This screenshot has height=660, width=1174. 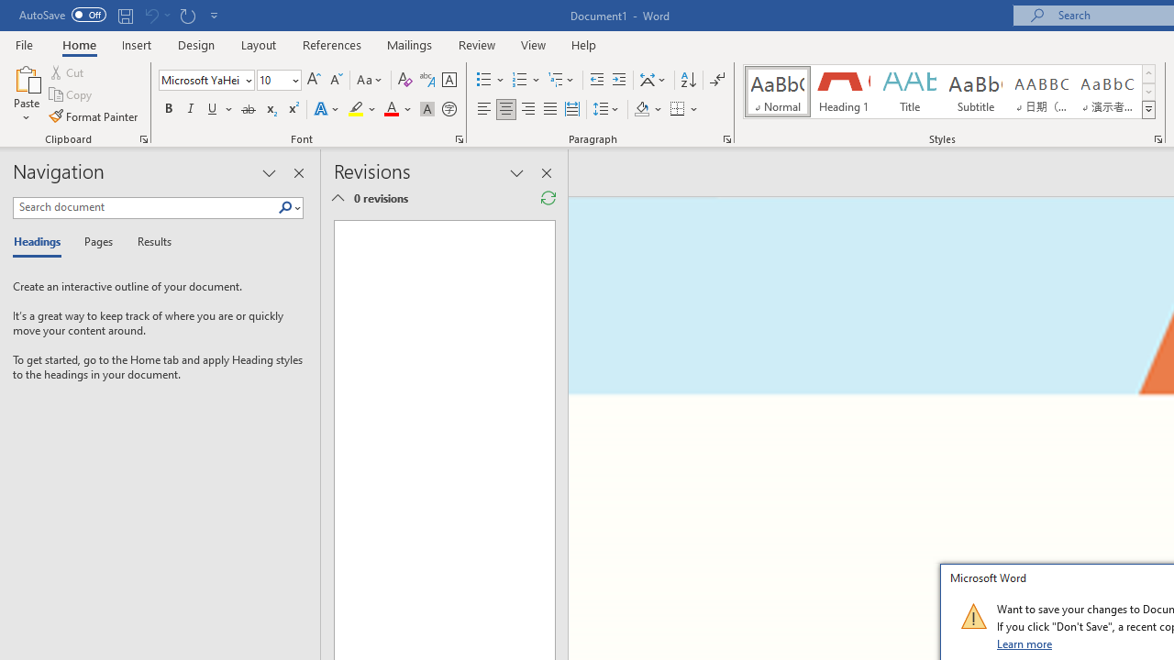 I want to click on Character Shading, so click(x=427, y=110).